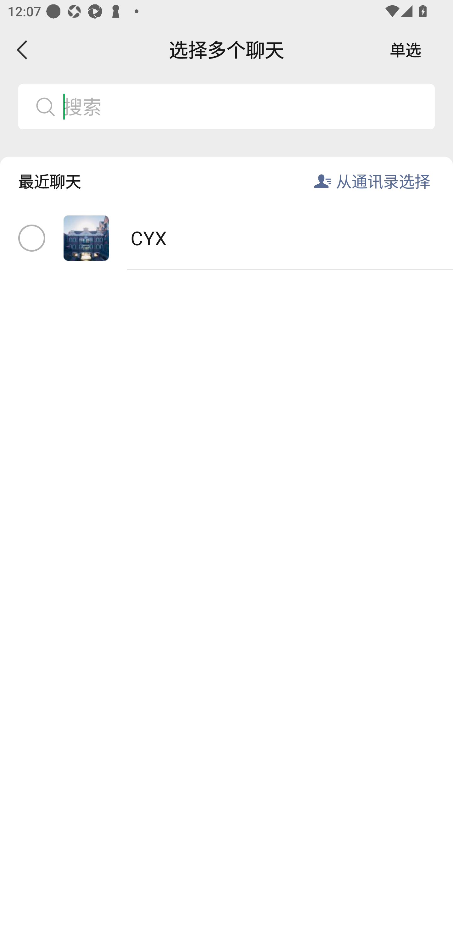 Image resolution: width=453 pixels, height=931 pixels. What do you see at coordinates (405, 50) in the screenshot?
I see `单选` at bounding box center [405, 50].